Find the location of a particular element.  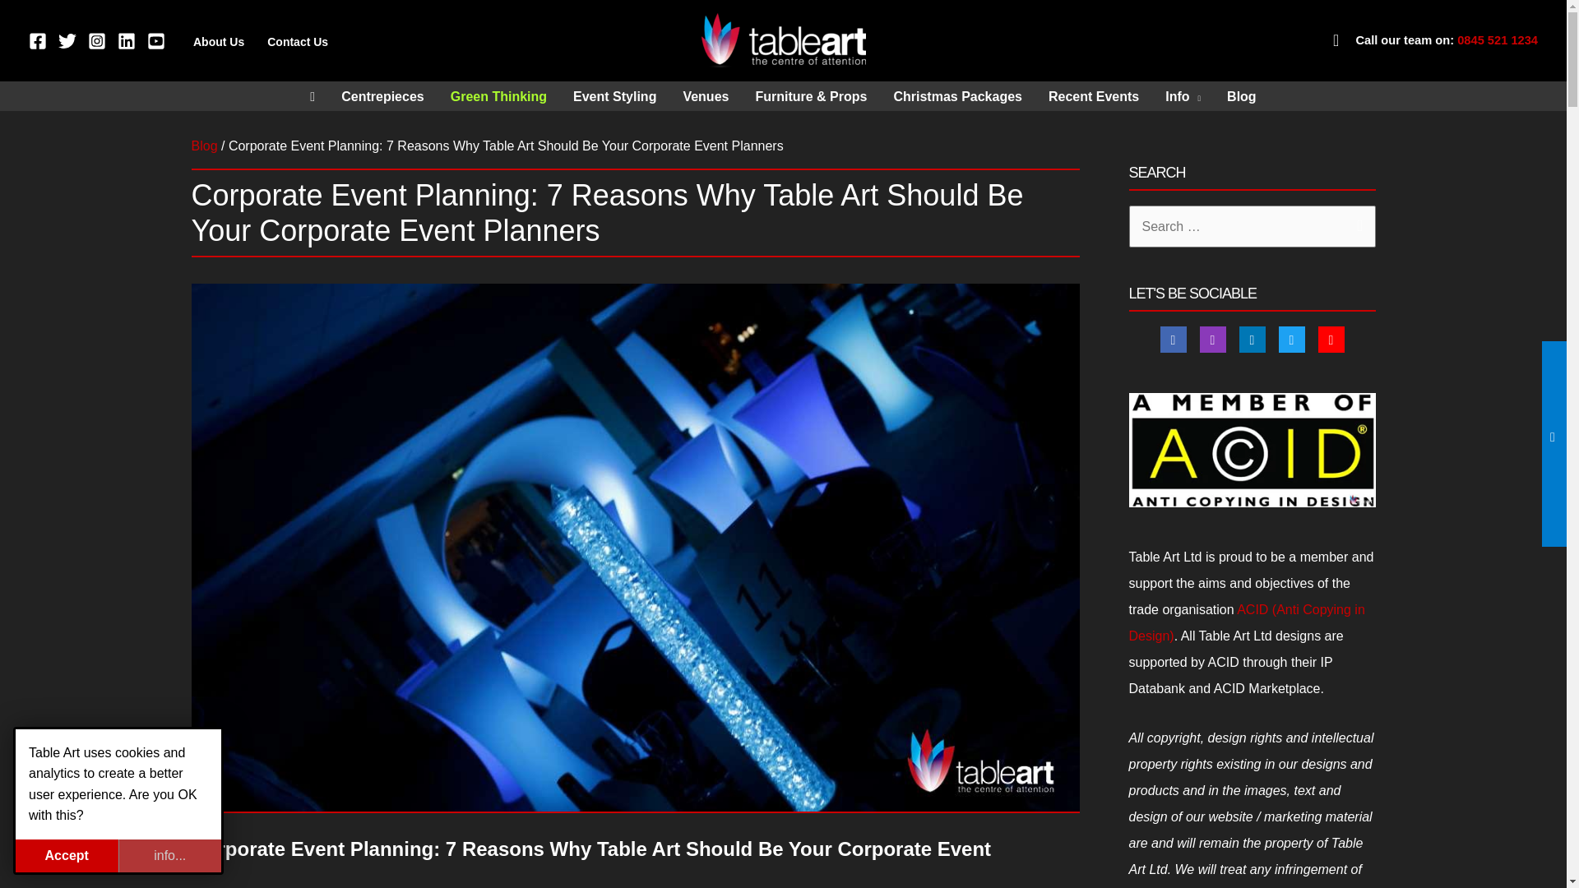

About Us is located at coordinates (219, 41).